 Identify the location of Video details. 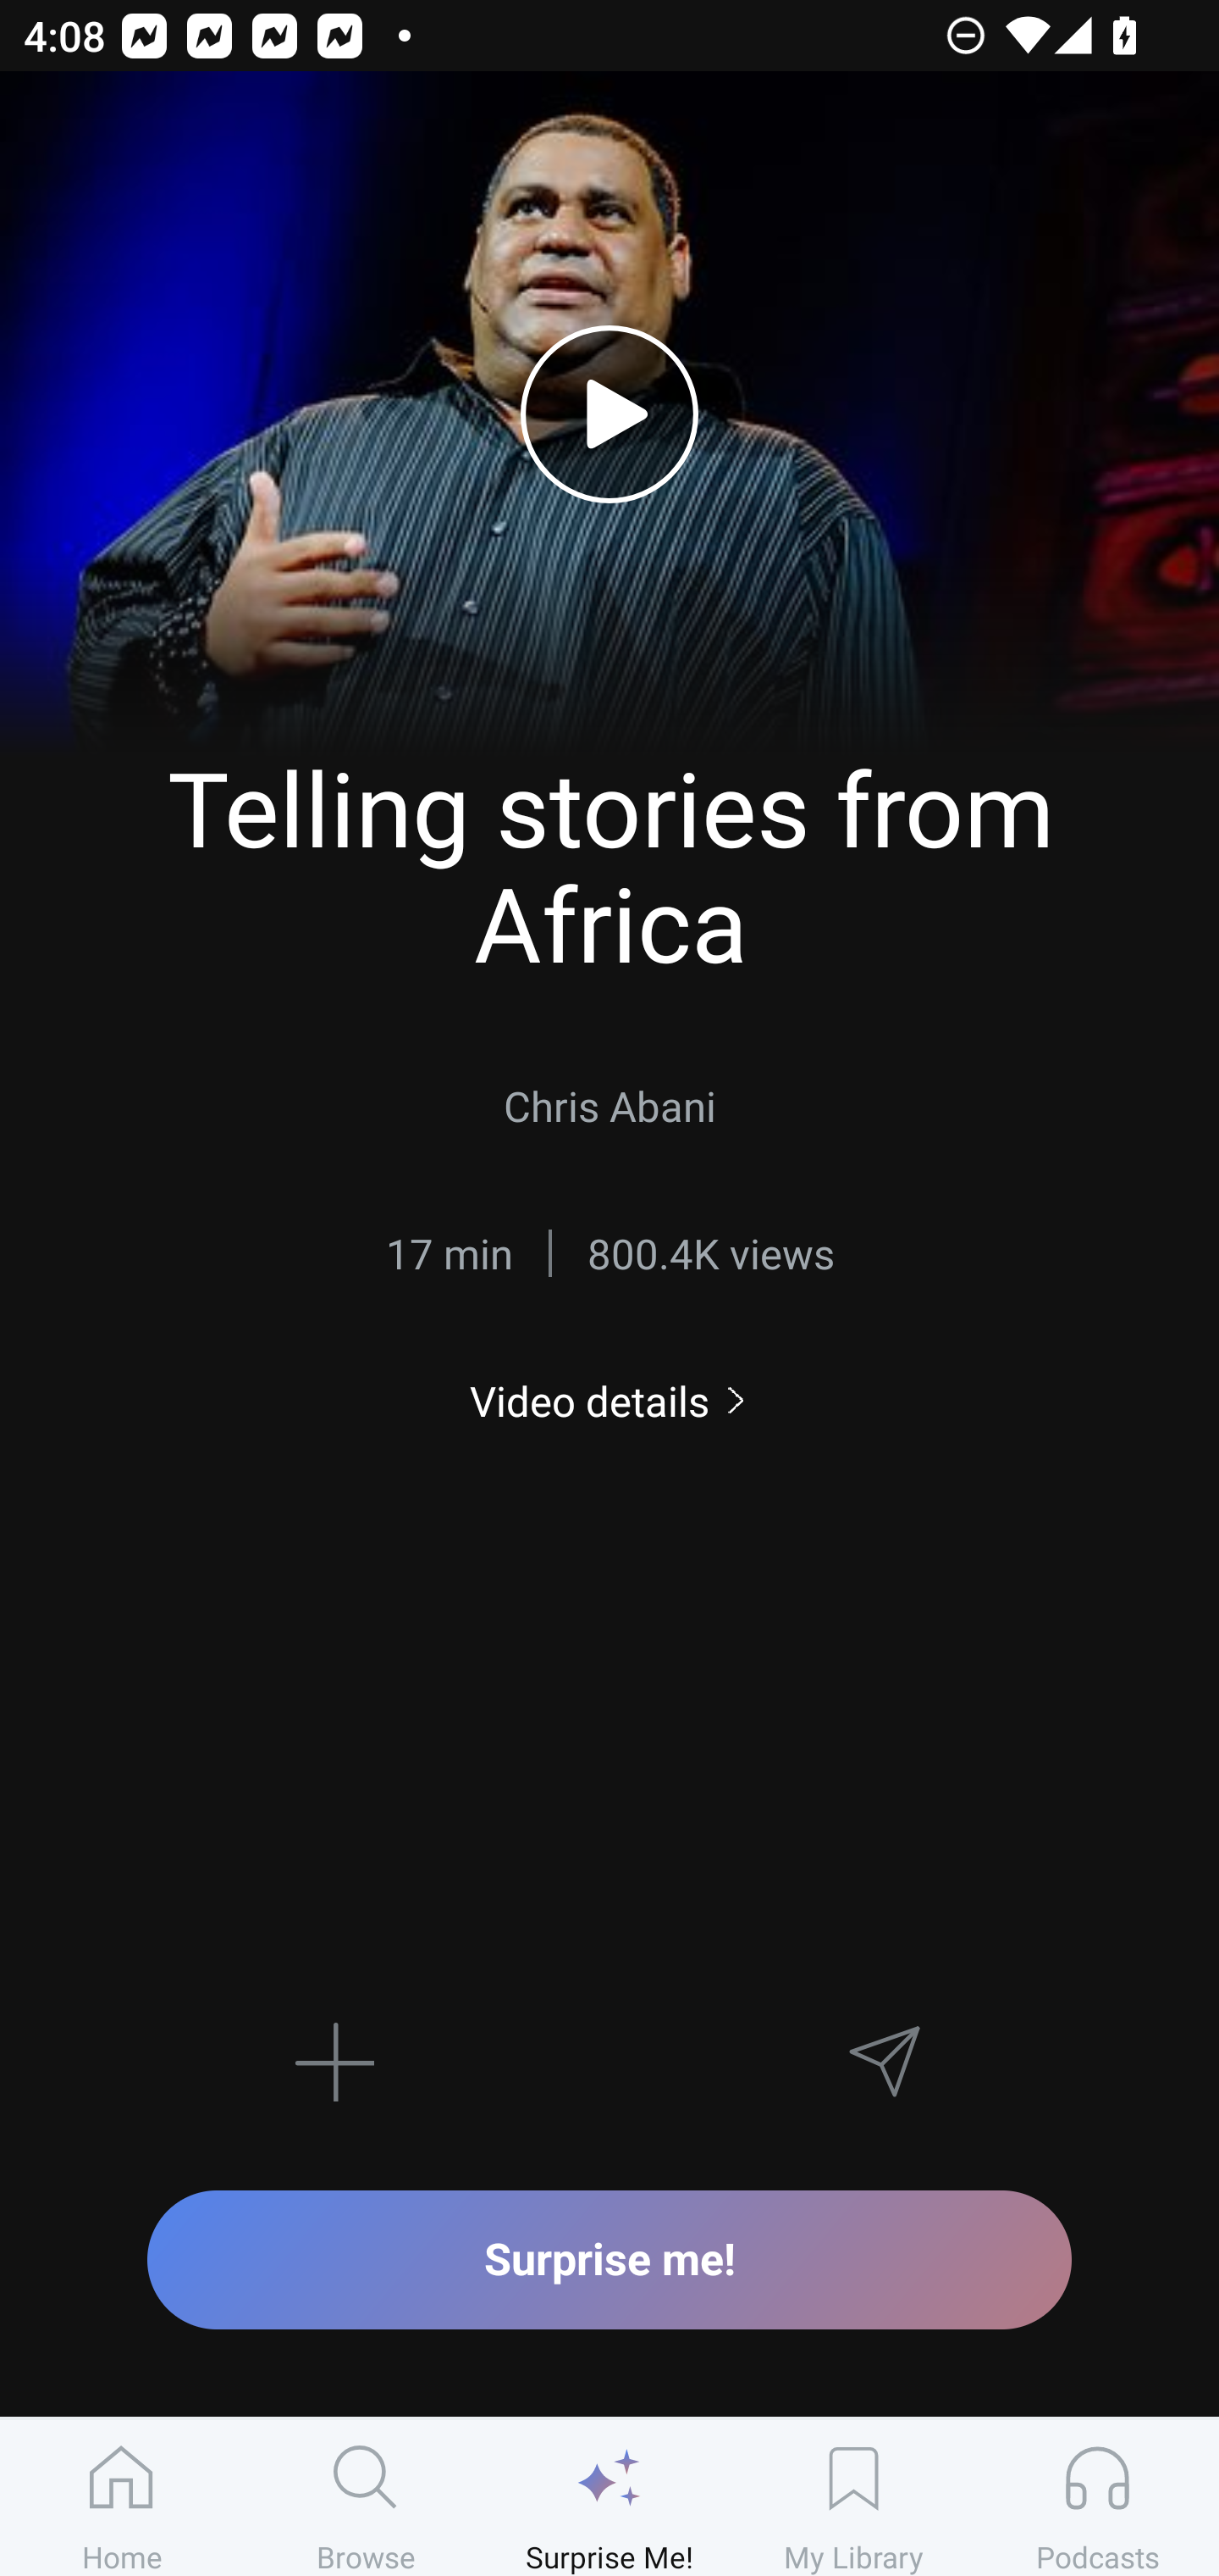
(609, 1400).